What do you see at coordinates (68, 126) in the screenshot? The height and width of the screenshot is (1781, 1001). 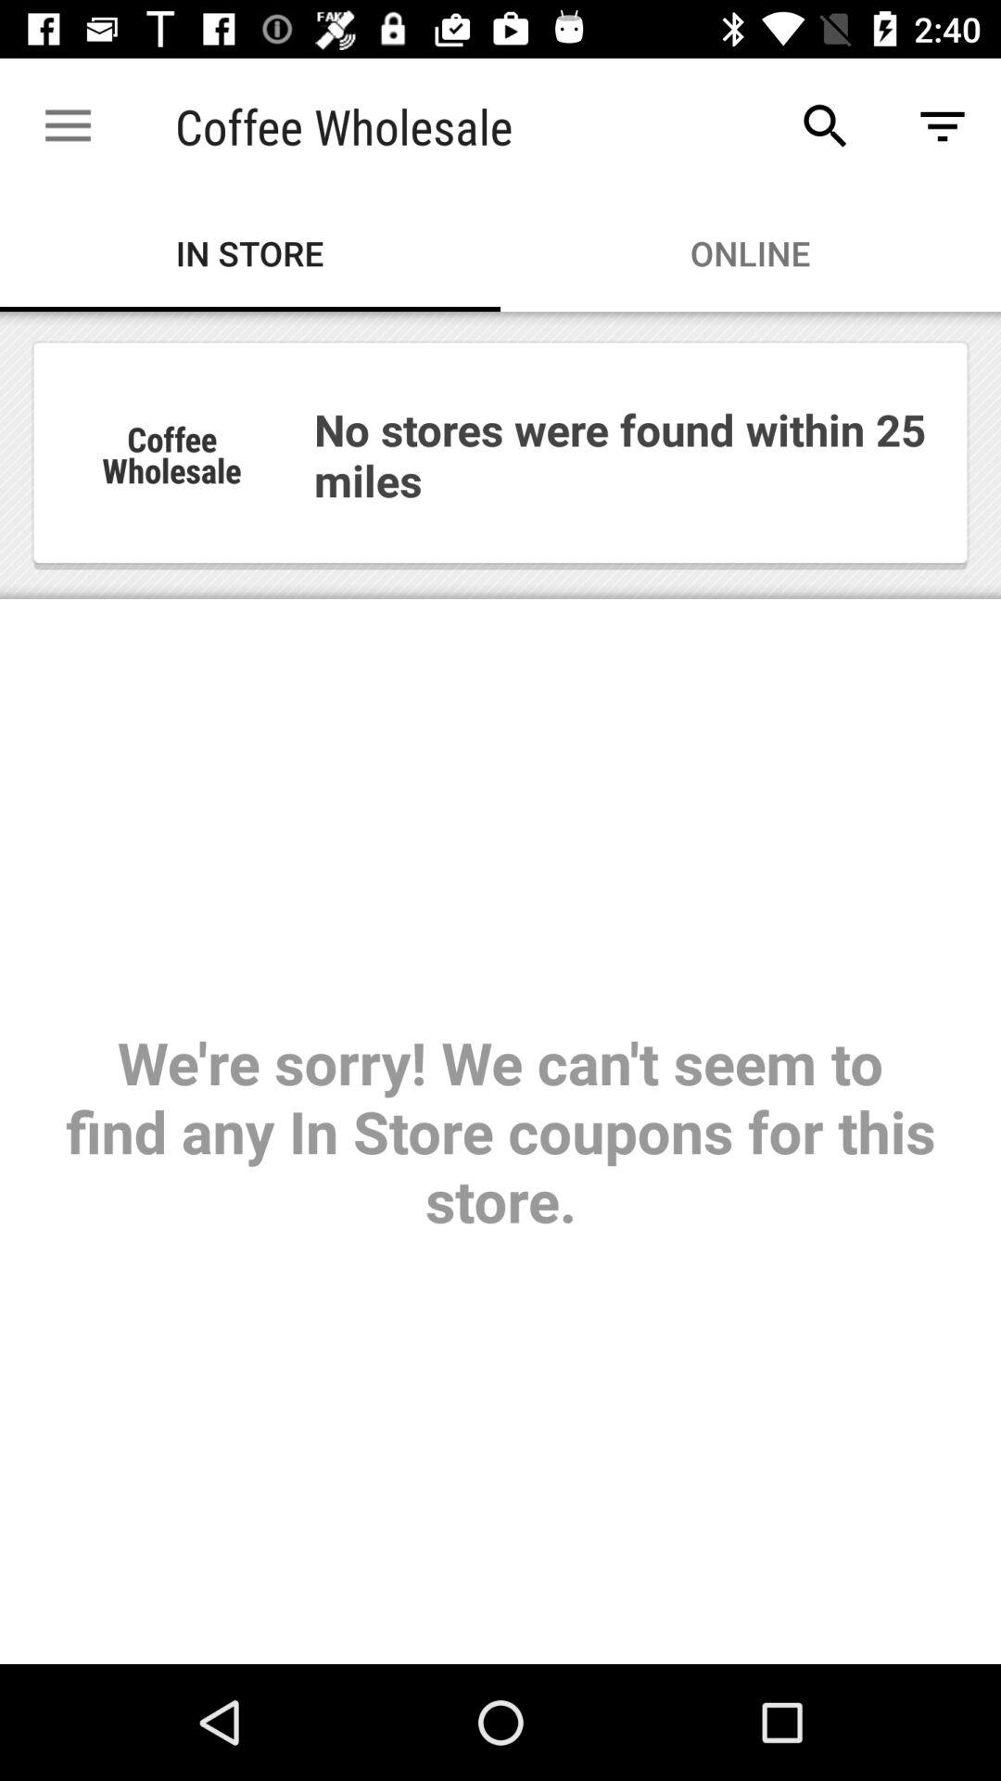 I see `click icon to the left of coffee wholesale app` at bounding box center [68, 126].